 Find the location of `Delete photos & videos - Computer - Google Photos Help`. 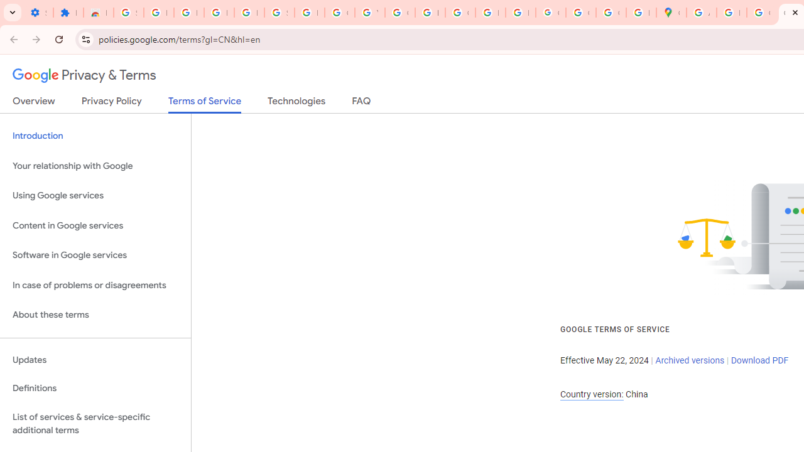

Delete photos & videos - Computer - Google Photos Help is located at coordinates (188, 13).